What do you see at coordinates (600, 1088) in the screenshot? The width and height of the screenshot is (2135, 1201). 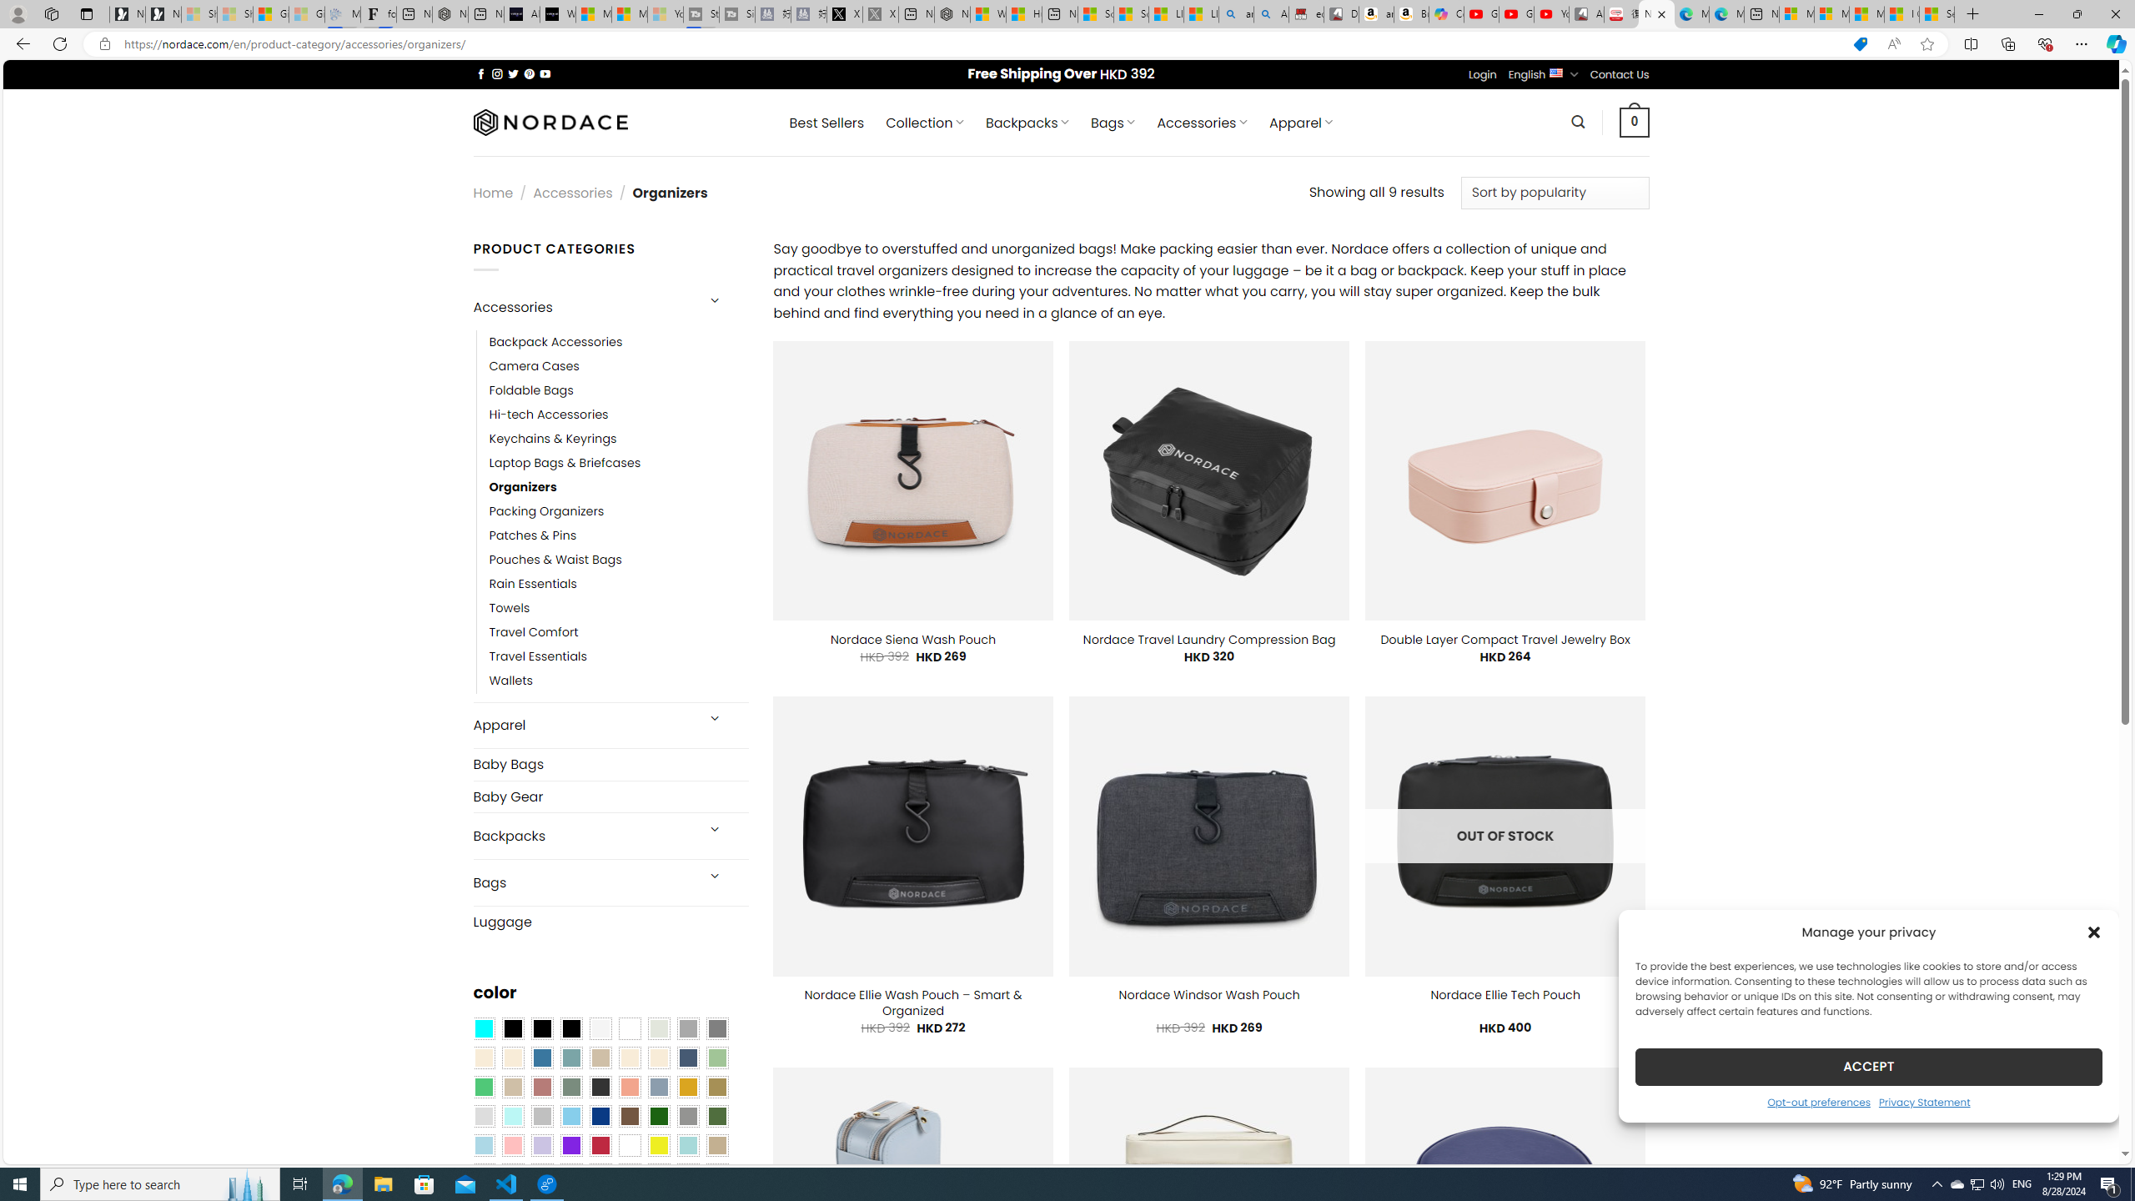 I see `Charcoal` at bounding box center [600, 1088].